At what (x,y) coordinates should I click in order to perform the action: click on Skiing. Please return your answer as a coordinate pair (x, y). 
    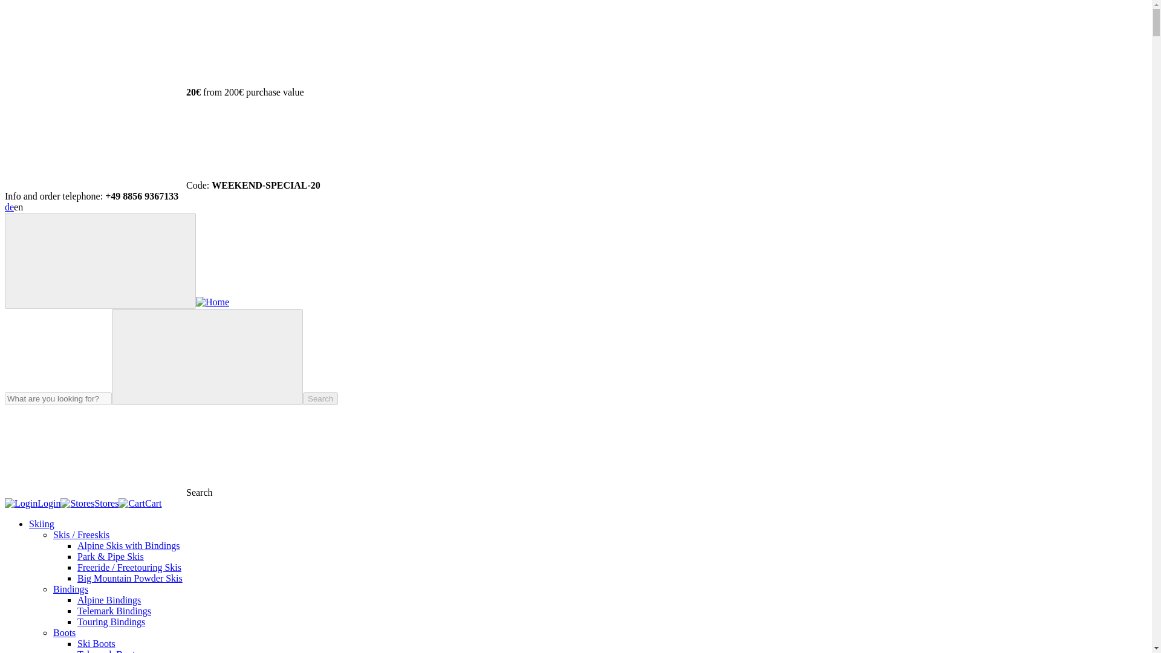
    Looking at the image, I should click on (42, 524).